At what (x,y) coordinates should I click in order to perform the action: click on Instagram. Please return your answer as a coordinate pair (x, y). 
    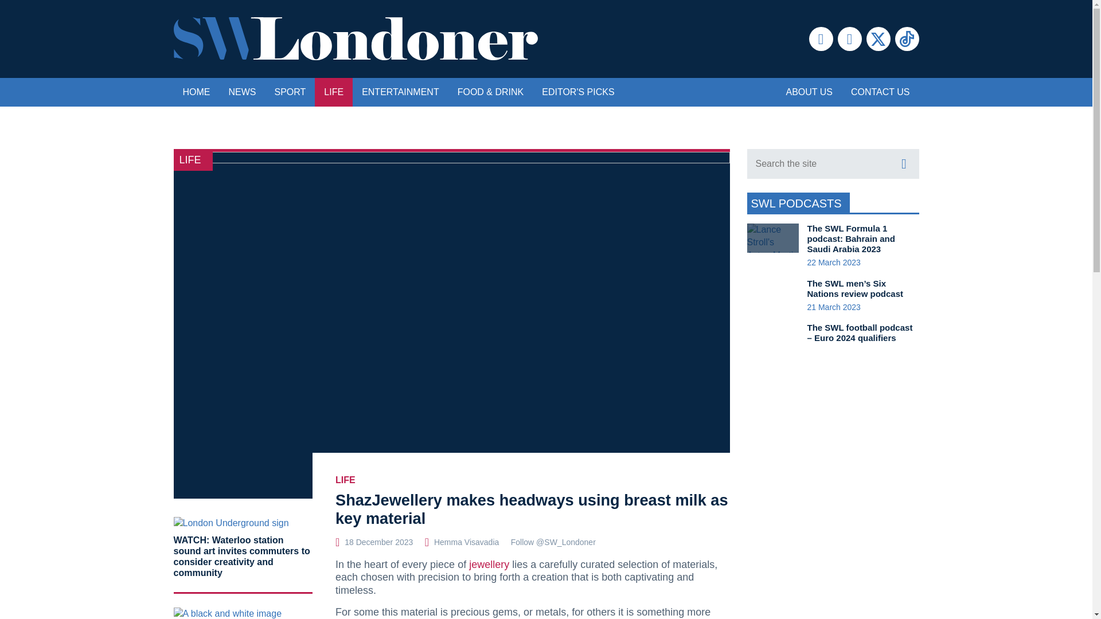
    Looking at the image, I should click on (849, 39).